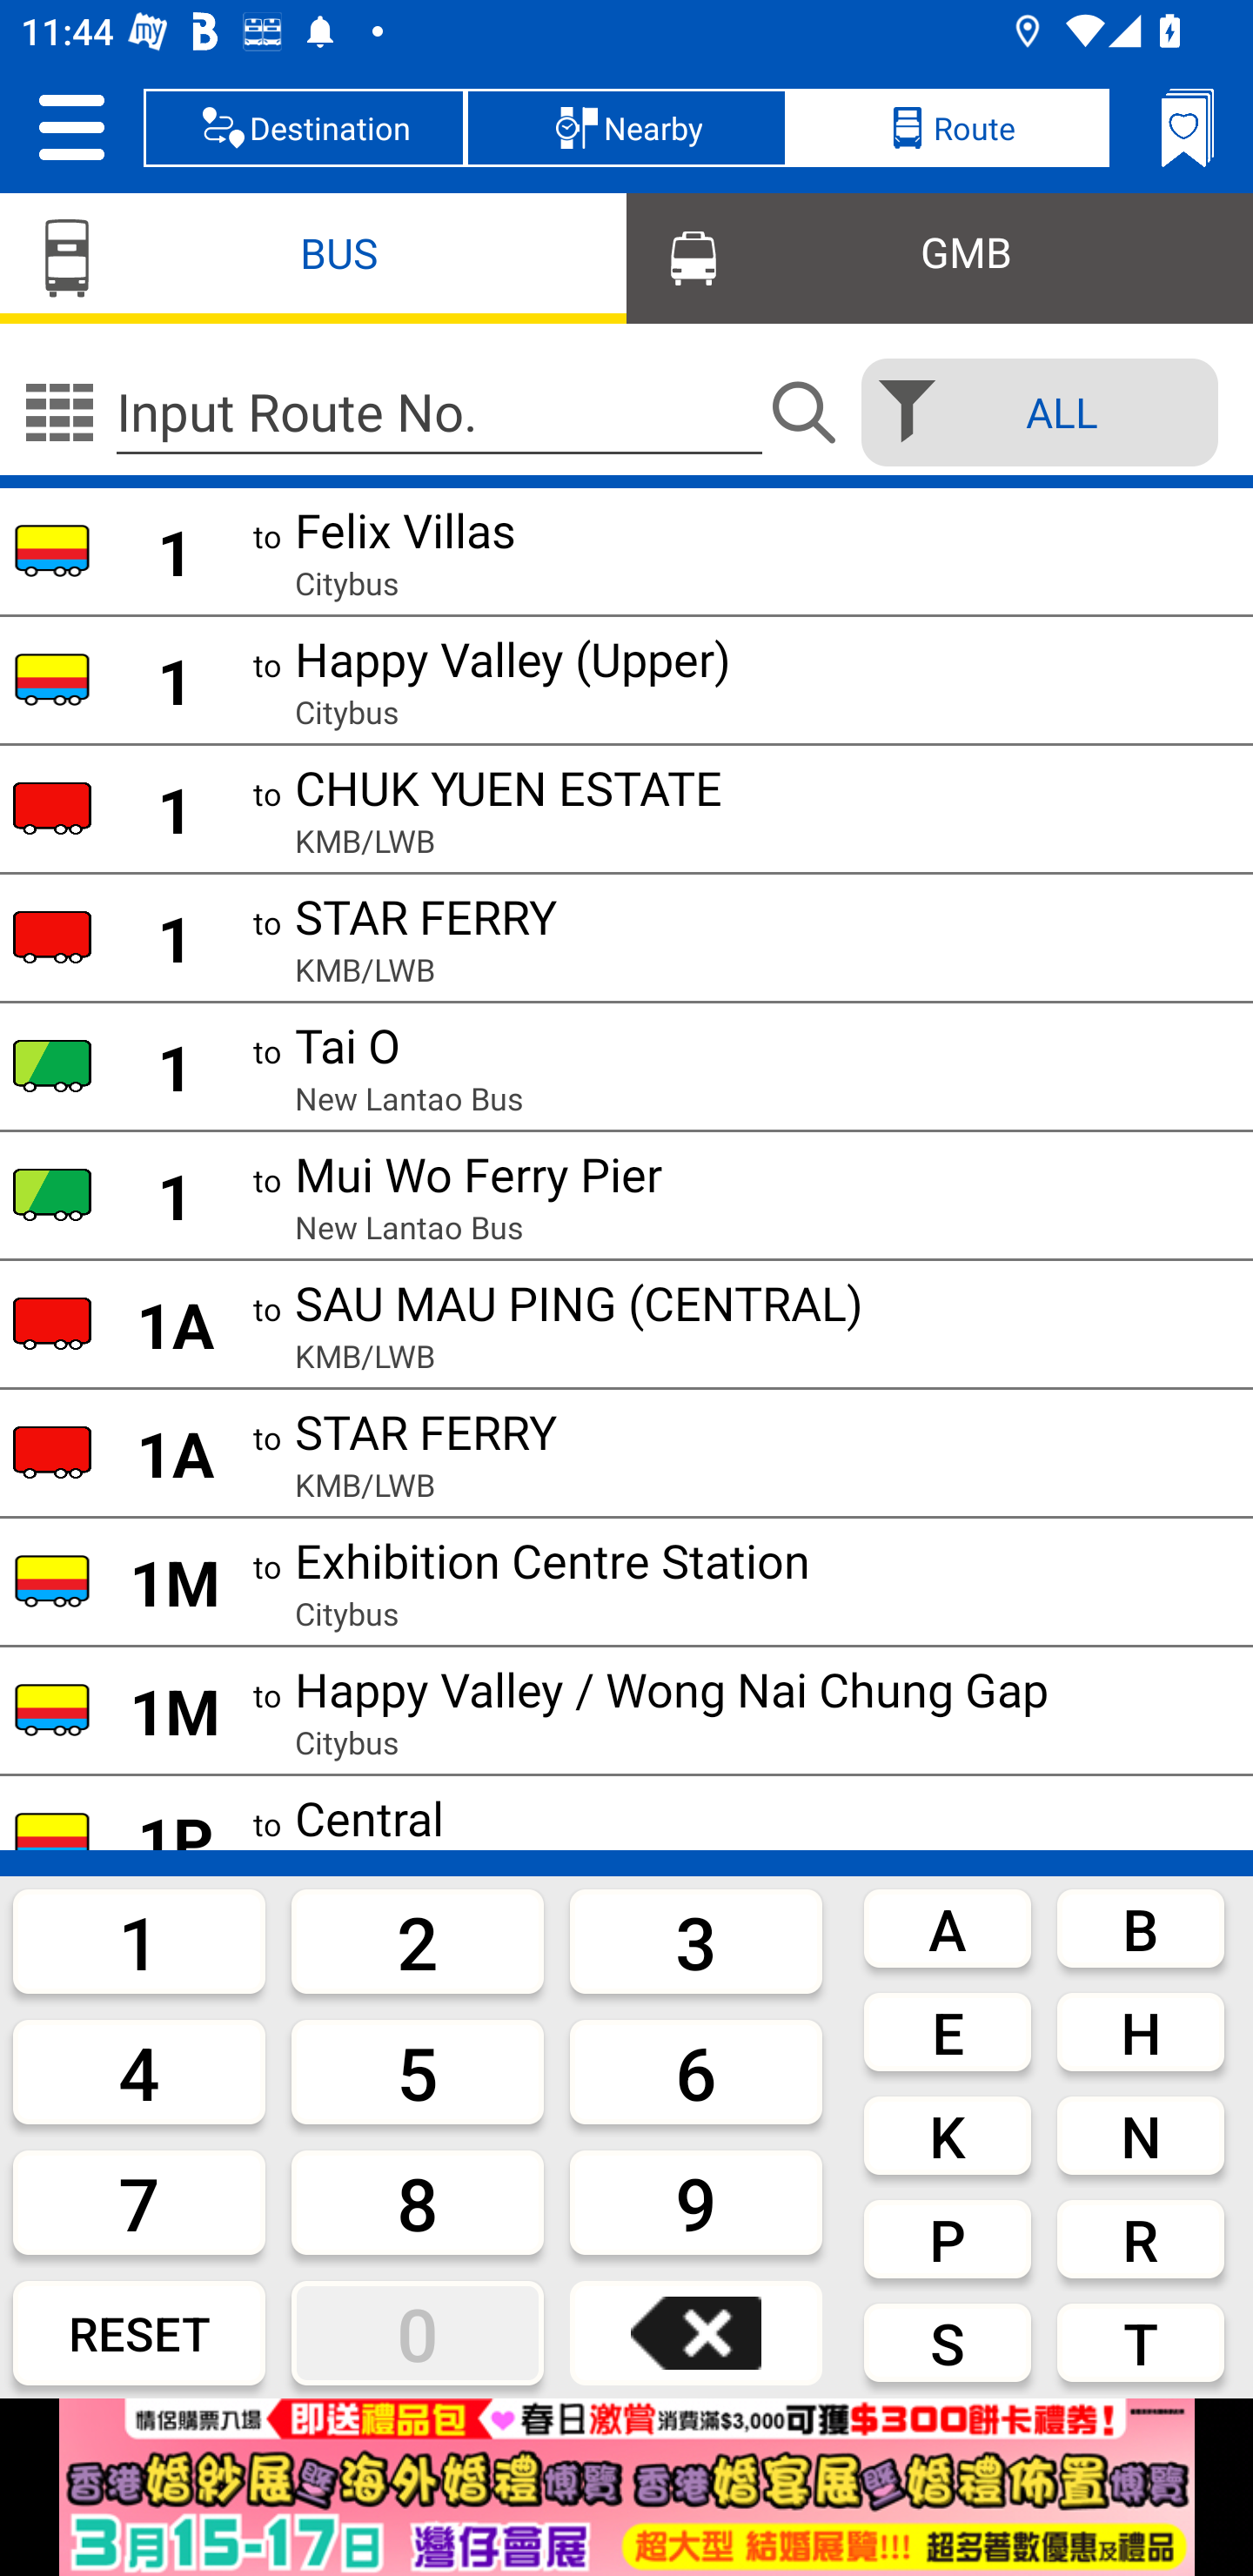  I want to click on 5, so click(418, 2072).